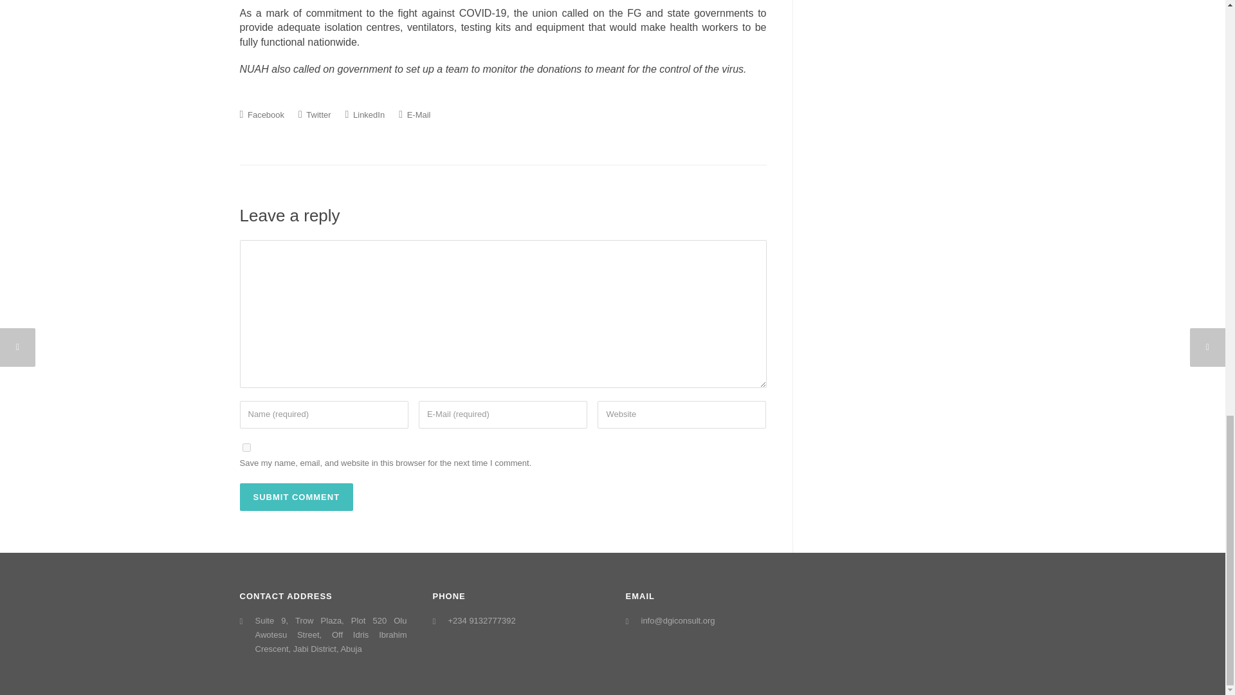 The height and width of the screenshot is (695, 1235). I want to click on Website, so click(682, 414).